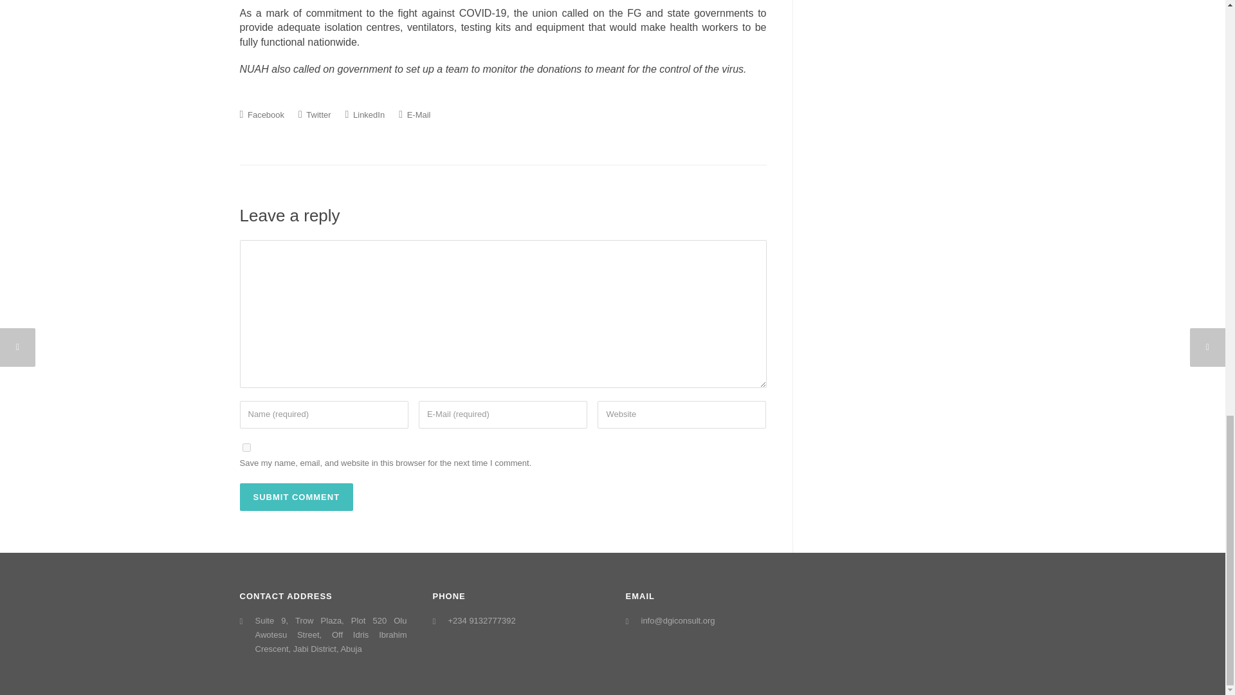 The height and width of the screenshot is (695, 1235). I want to click on Website, so click(682, 414).